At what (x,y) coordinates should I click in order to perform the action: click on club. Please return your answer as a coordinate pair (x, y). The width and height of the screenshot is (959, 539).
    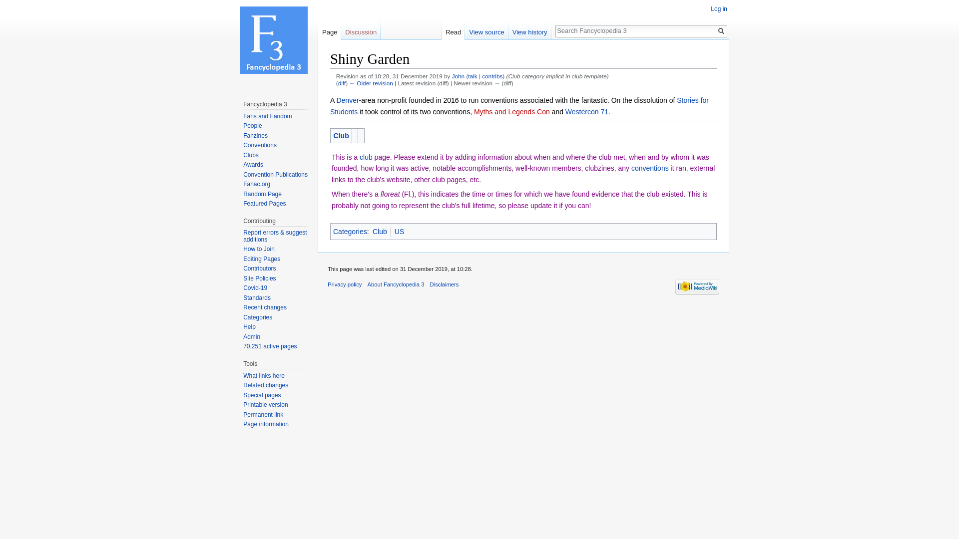
    Looking at the image, I should click on (366, 157).